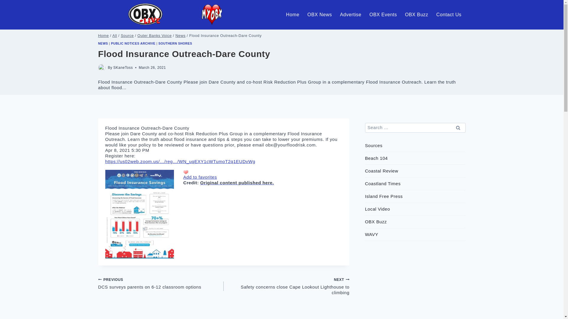  What do you see at coordinates (292, 14) in the screenshot?
I see `Home` at bounding box center [292, 14].